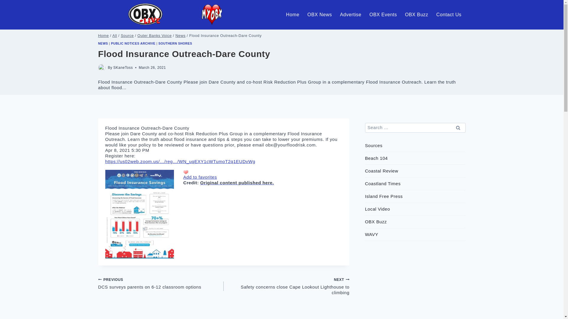  What do you see at coordinates (292, 14) in the screenshot?
I see `Home` at bounding box center [292, 14].